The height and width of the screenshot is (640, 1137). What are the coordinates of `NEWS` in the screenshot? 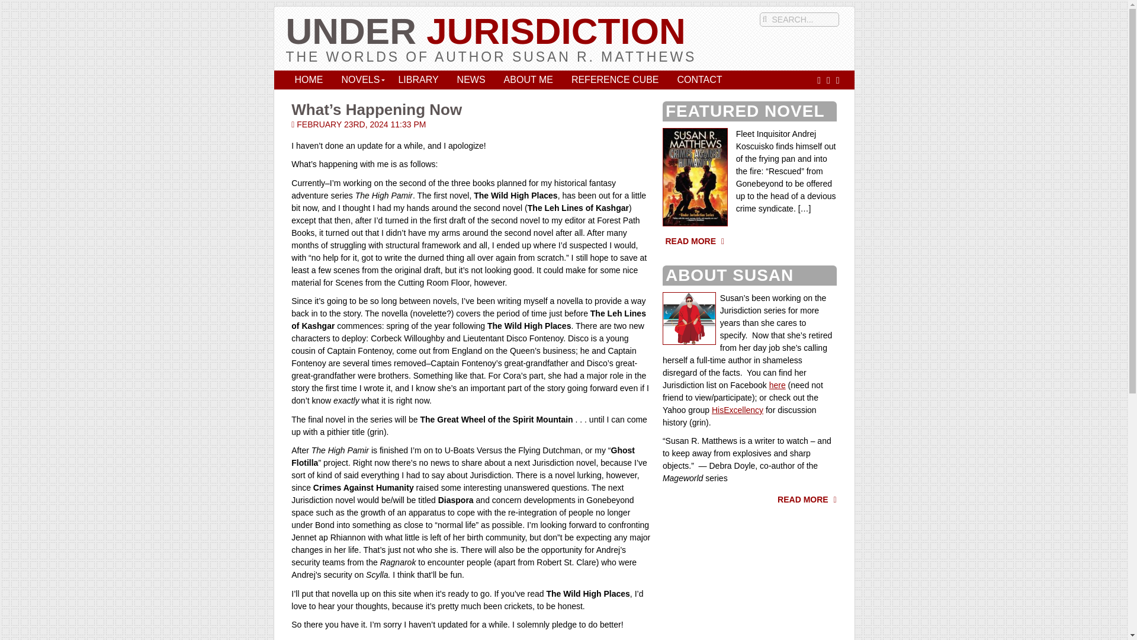 It's located at (471, 81).